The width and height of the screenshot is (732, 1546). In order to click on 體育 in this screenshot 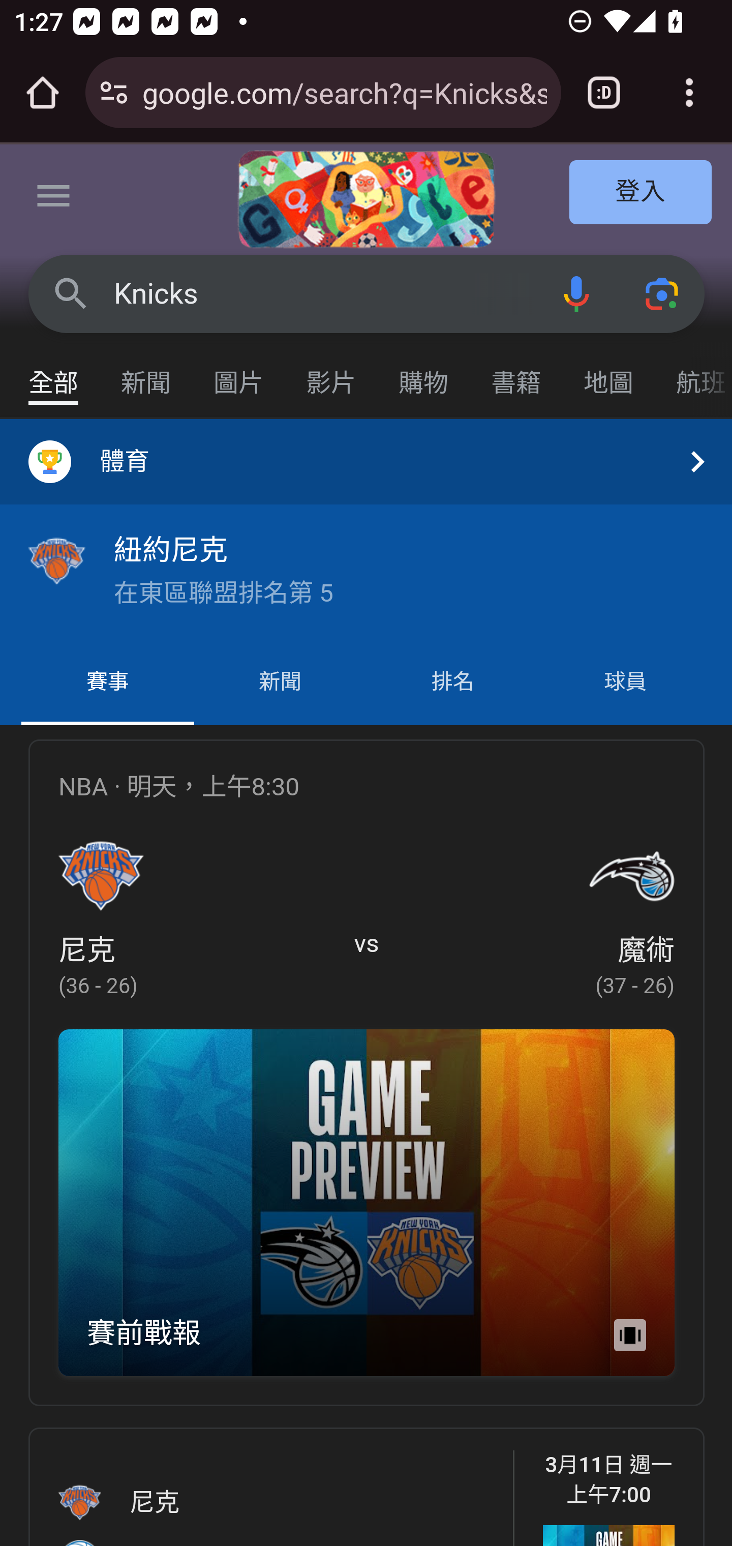, I will do `click(366, 461)`.